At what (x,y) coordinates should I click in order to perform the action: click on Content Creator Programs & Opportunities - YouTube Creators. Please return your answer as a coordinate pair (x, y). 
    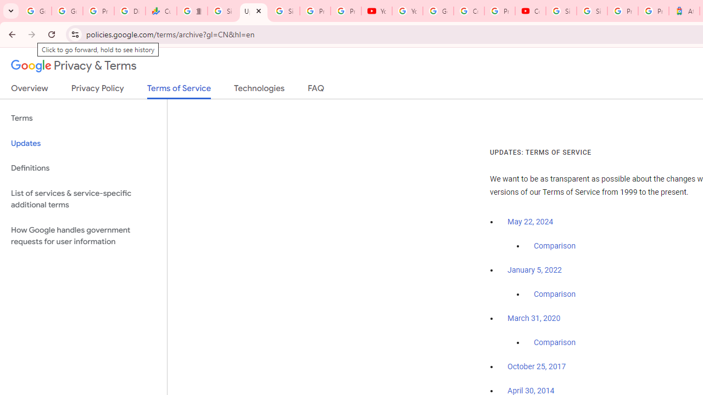
    Looking at the image, I should click on (531, 11).